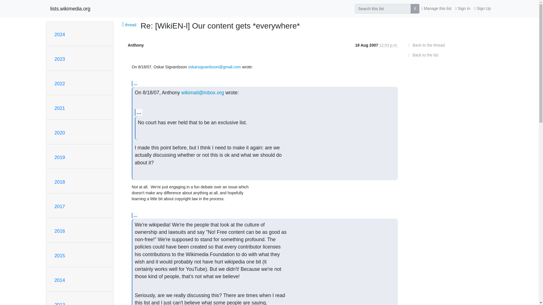  What do you see at coordinates (70, 8) in the screenshot?
I see `lists.wikimedia.org` at bounding box center [70, 8].